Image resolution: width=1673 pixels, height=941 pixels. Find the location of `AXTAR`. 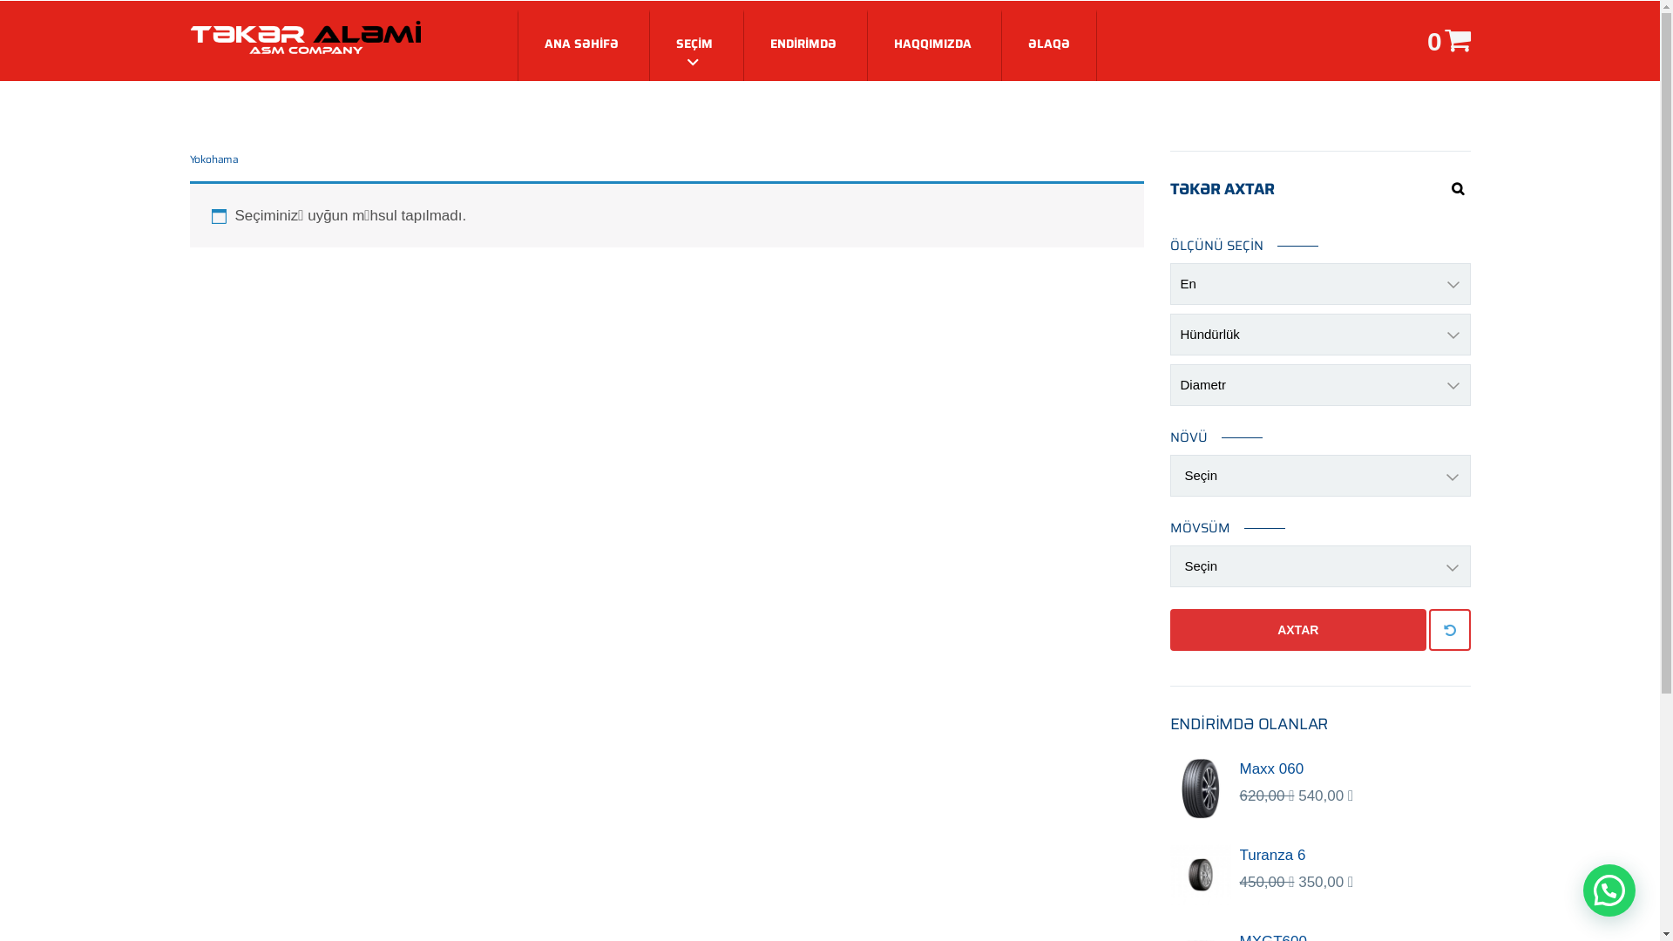

AXTAR is located at coordinates (1298, 630).